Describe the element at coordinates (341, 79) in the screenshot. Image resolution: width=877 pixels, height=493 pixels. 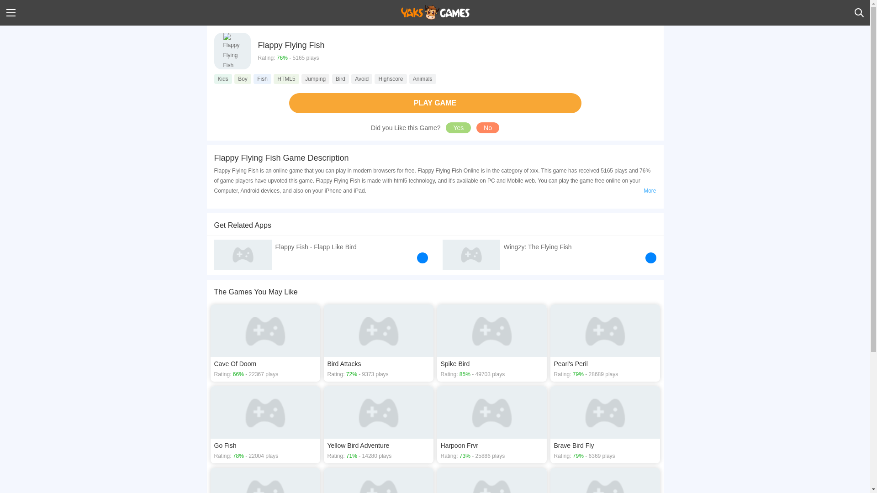
I see `Bird online games` at that location.